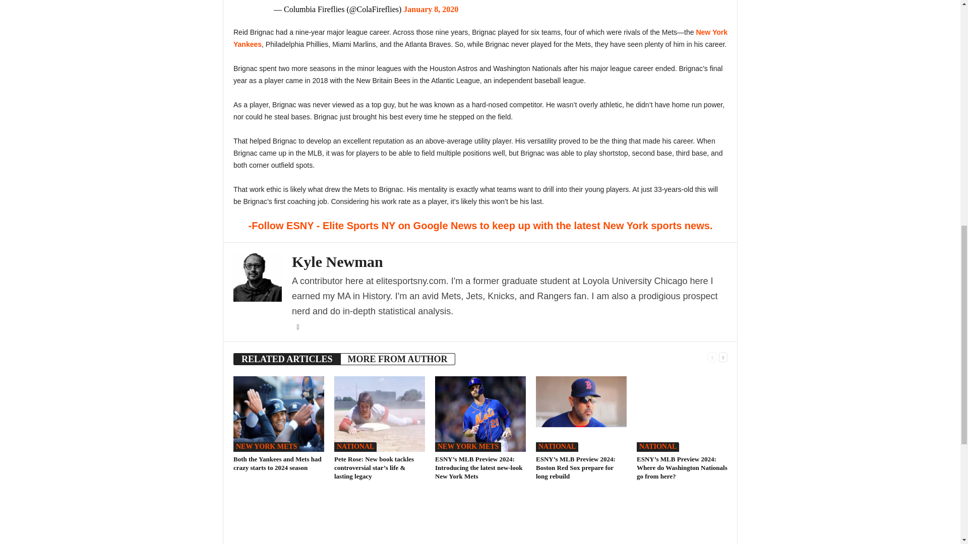  Describe the element at coordinates (278, 414) in the screenshot. I see `Both the Yankees and Mets had crazy starts to 2024 season` at that location.